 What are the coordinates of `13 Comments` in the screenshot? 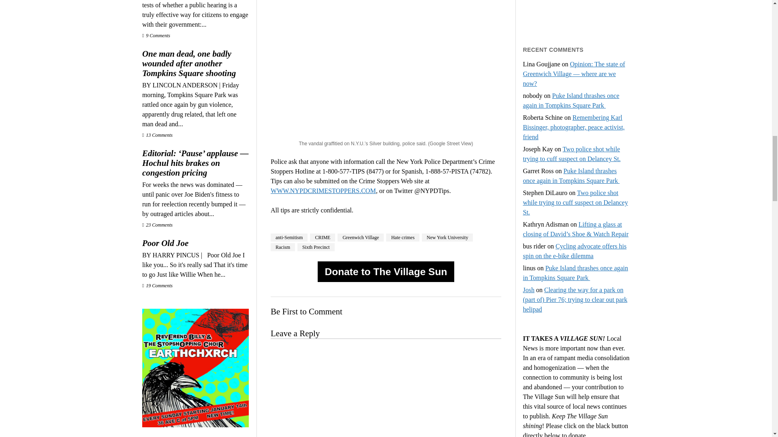 It's located at (157, 135).